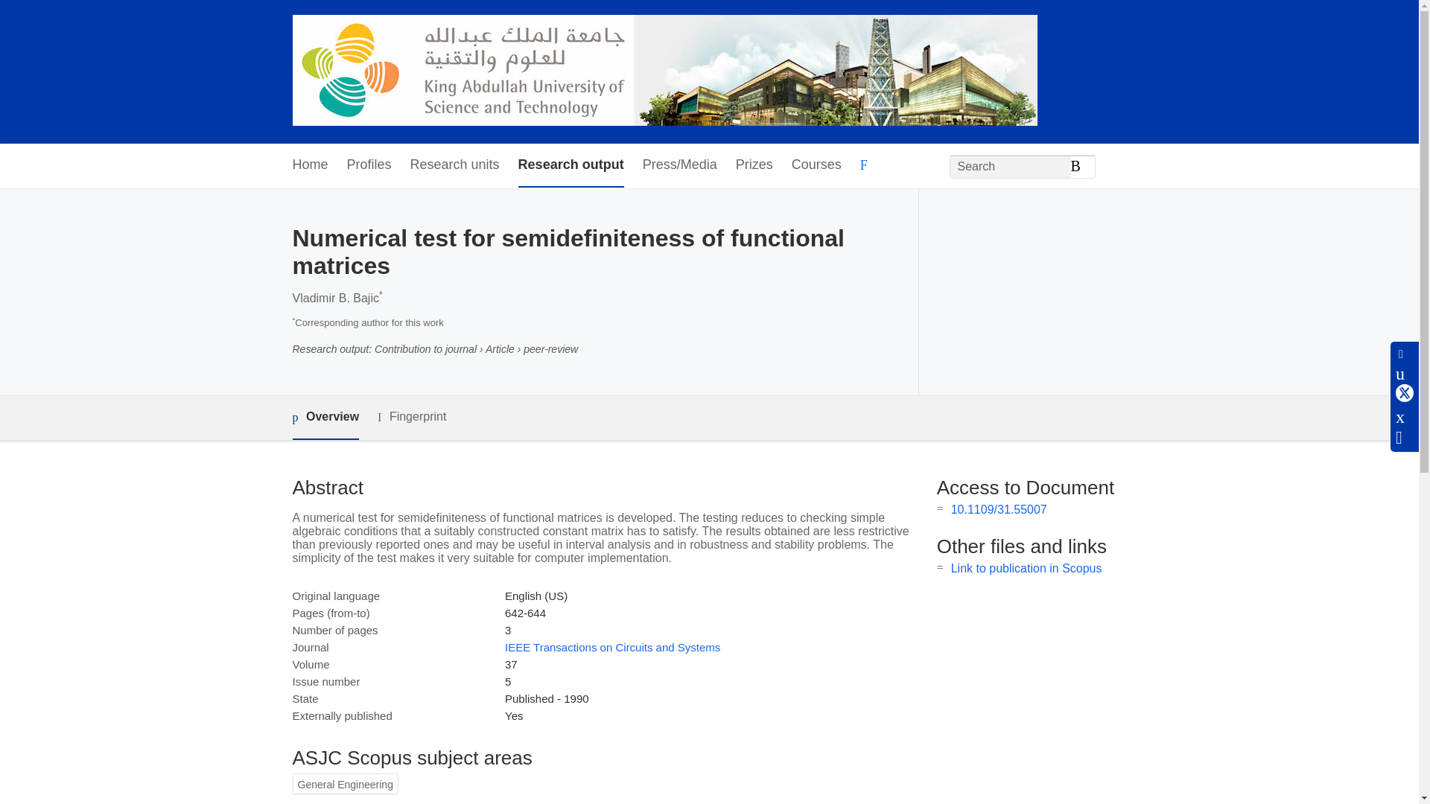 This screenshot has height=804, width=1430. I want to click on Link to publication in Scopus, so click(1026, 568).